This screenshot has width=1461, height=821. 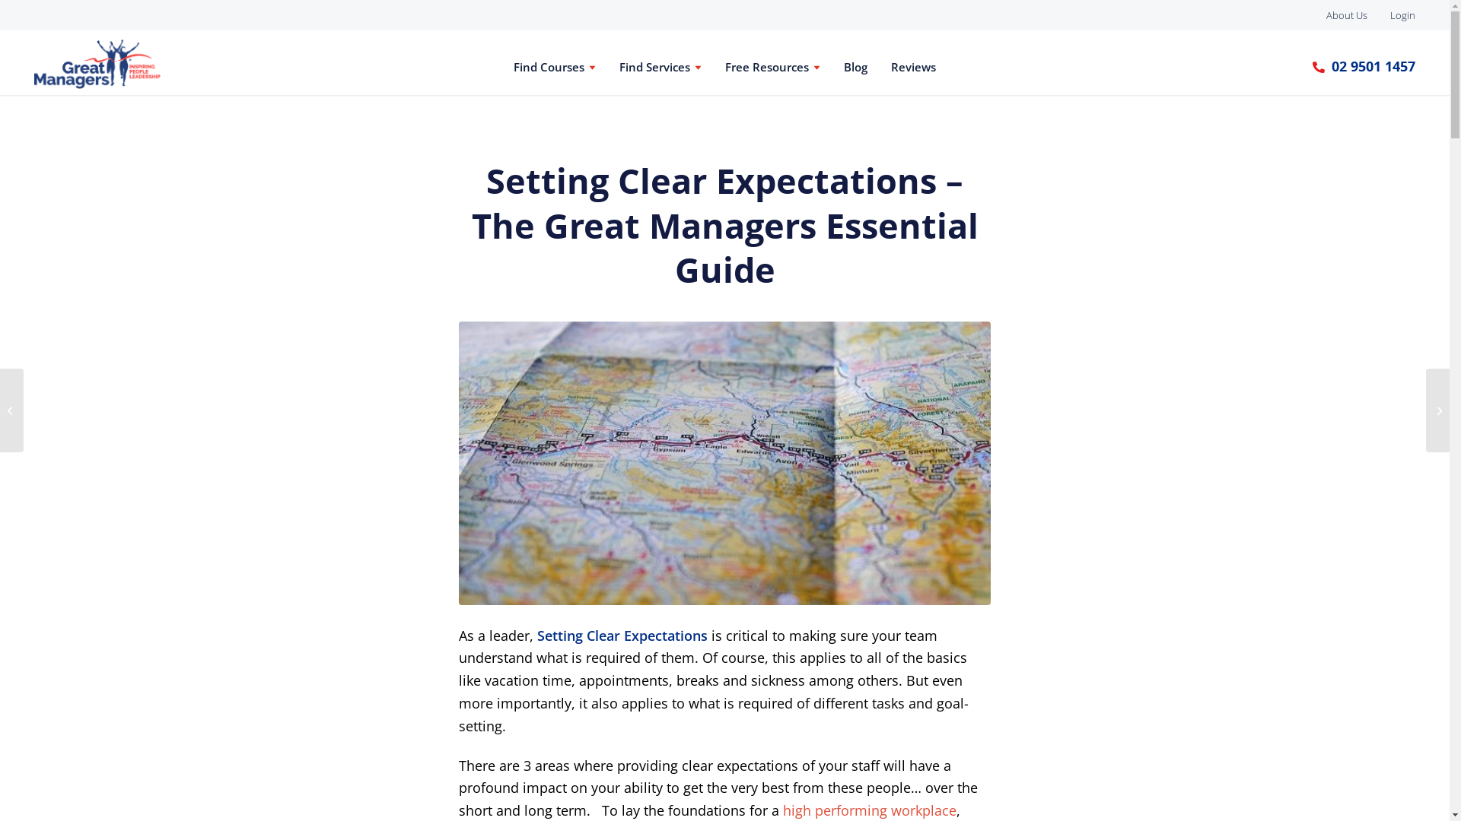 What do you see at coordinates (913, 67) in the screenshot?
I see `Reviews` at bounding box center [913, 67].